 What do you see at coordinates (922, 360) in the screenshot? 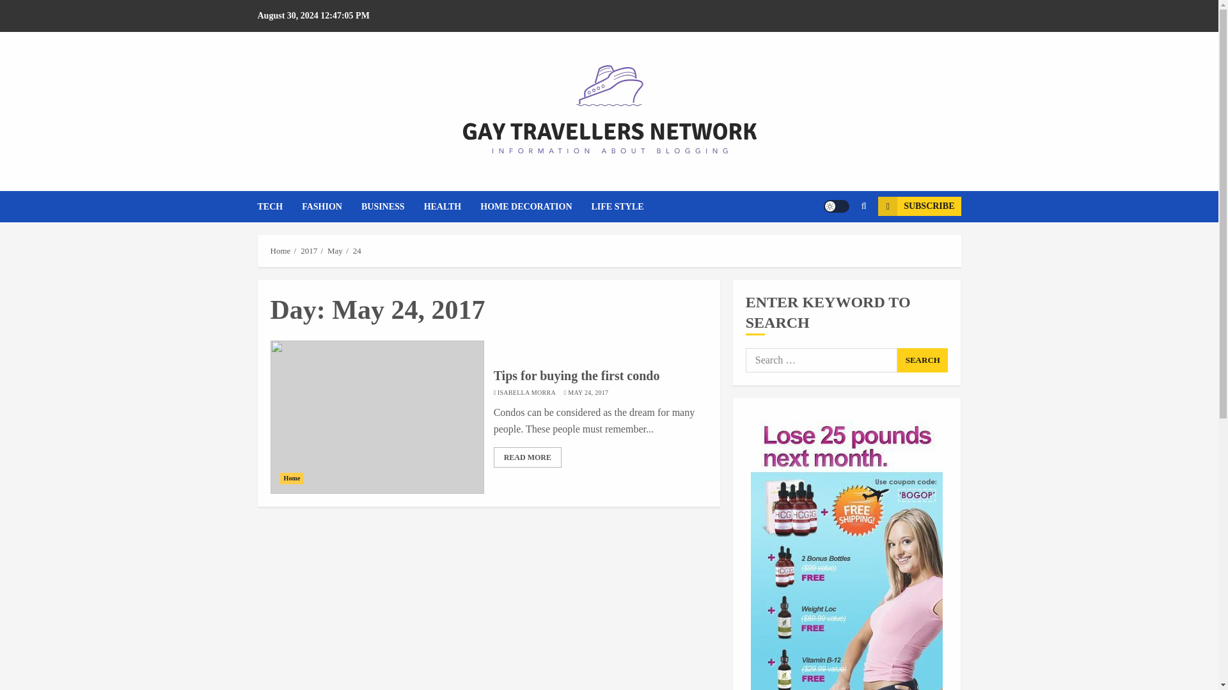
I see `Search` at bounding box center [922, 360].